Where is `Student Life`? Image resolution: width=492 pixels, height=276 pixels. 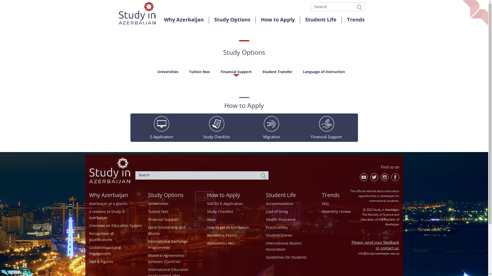 Student Life is located at coordinates (281, 195).